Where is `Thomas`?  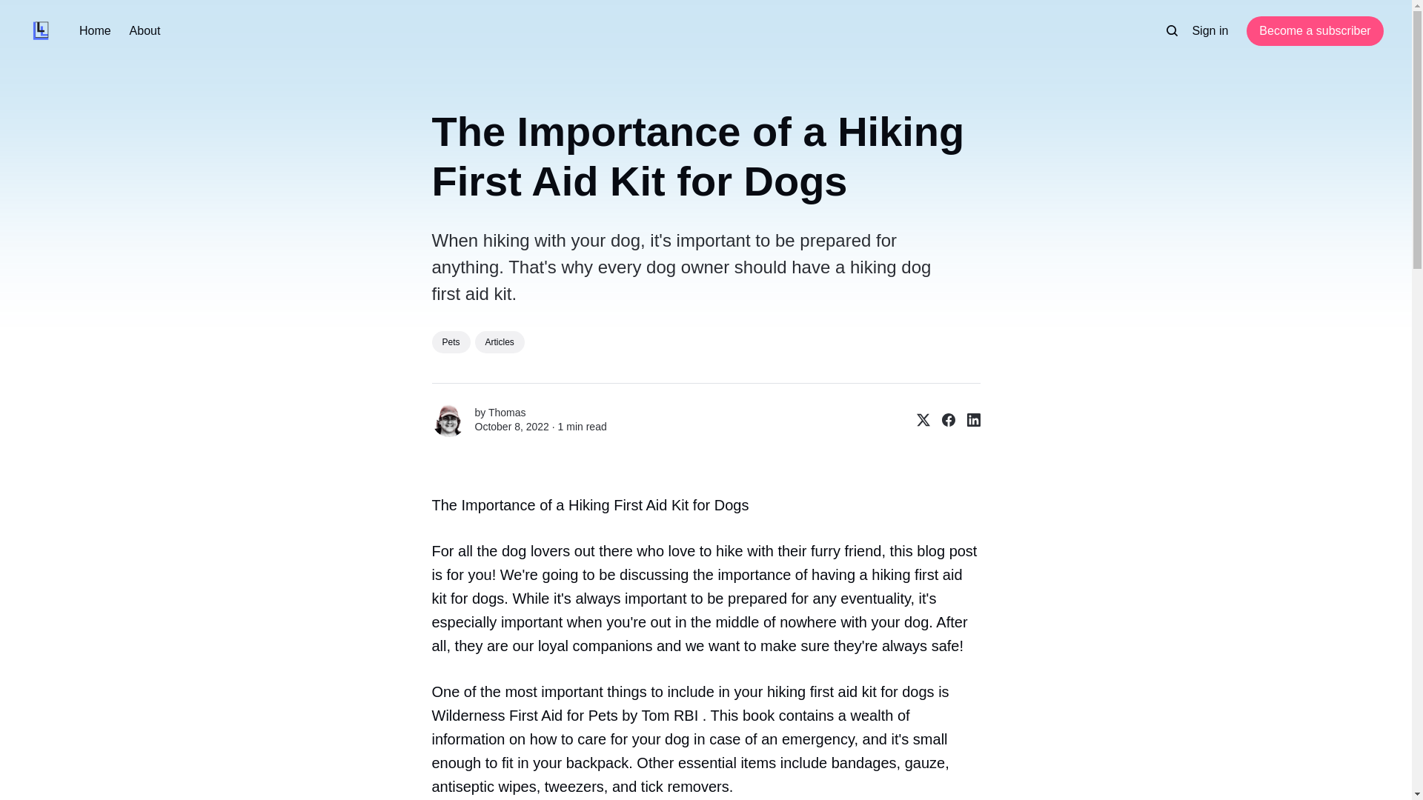
Thomas is located at coordinates (507, 412).